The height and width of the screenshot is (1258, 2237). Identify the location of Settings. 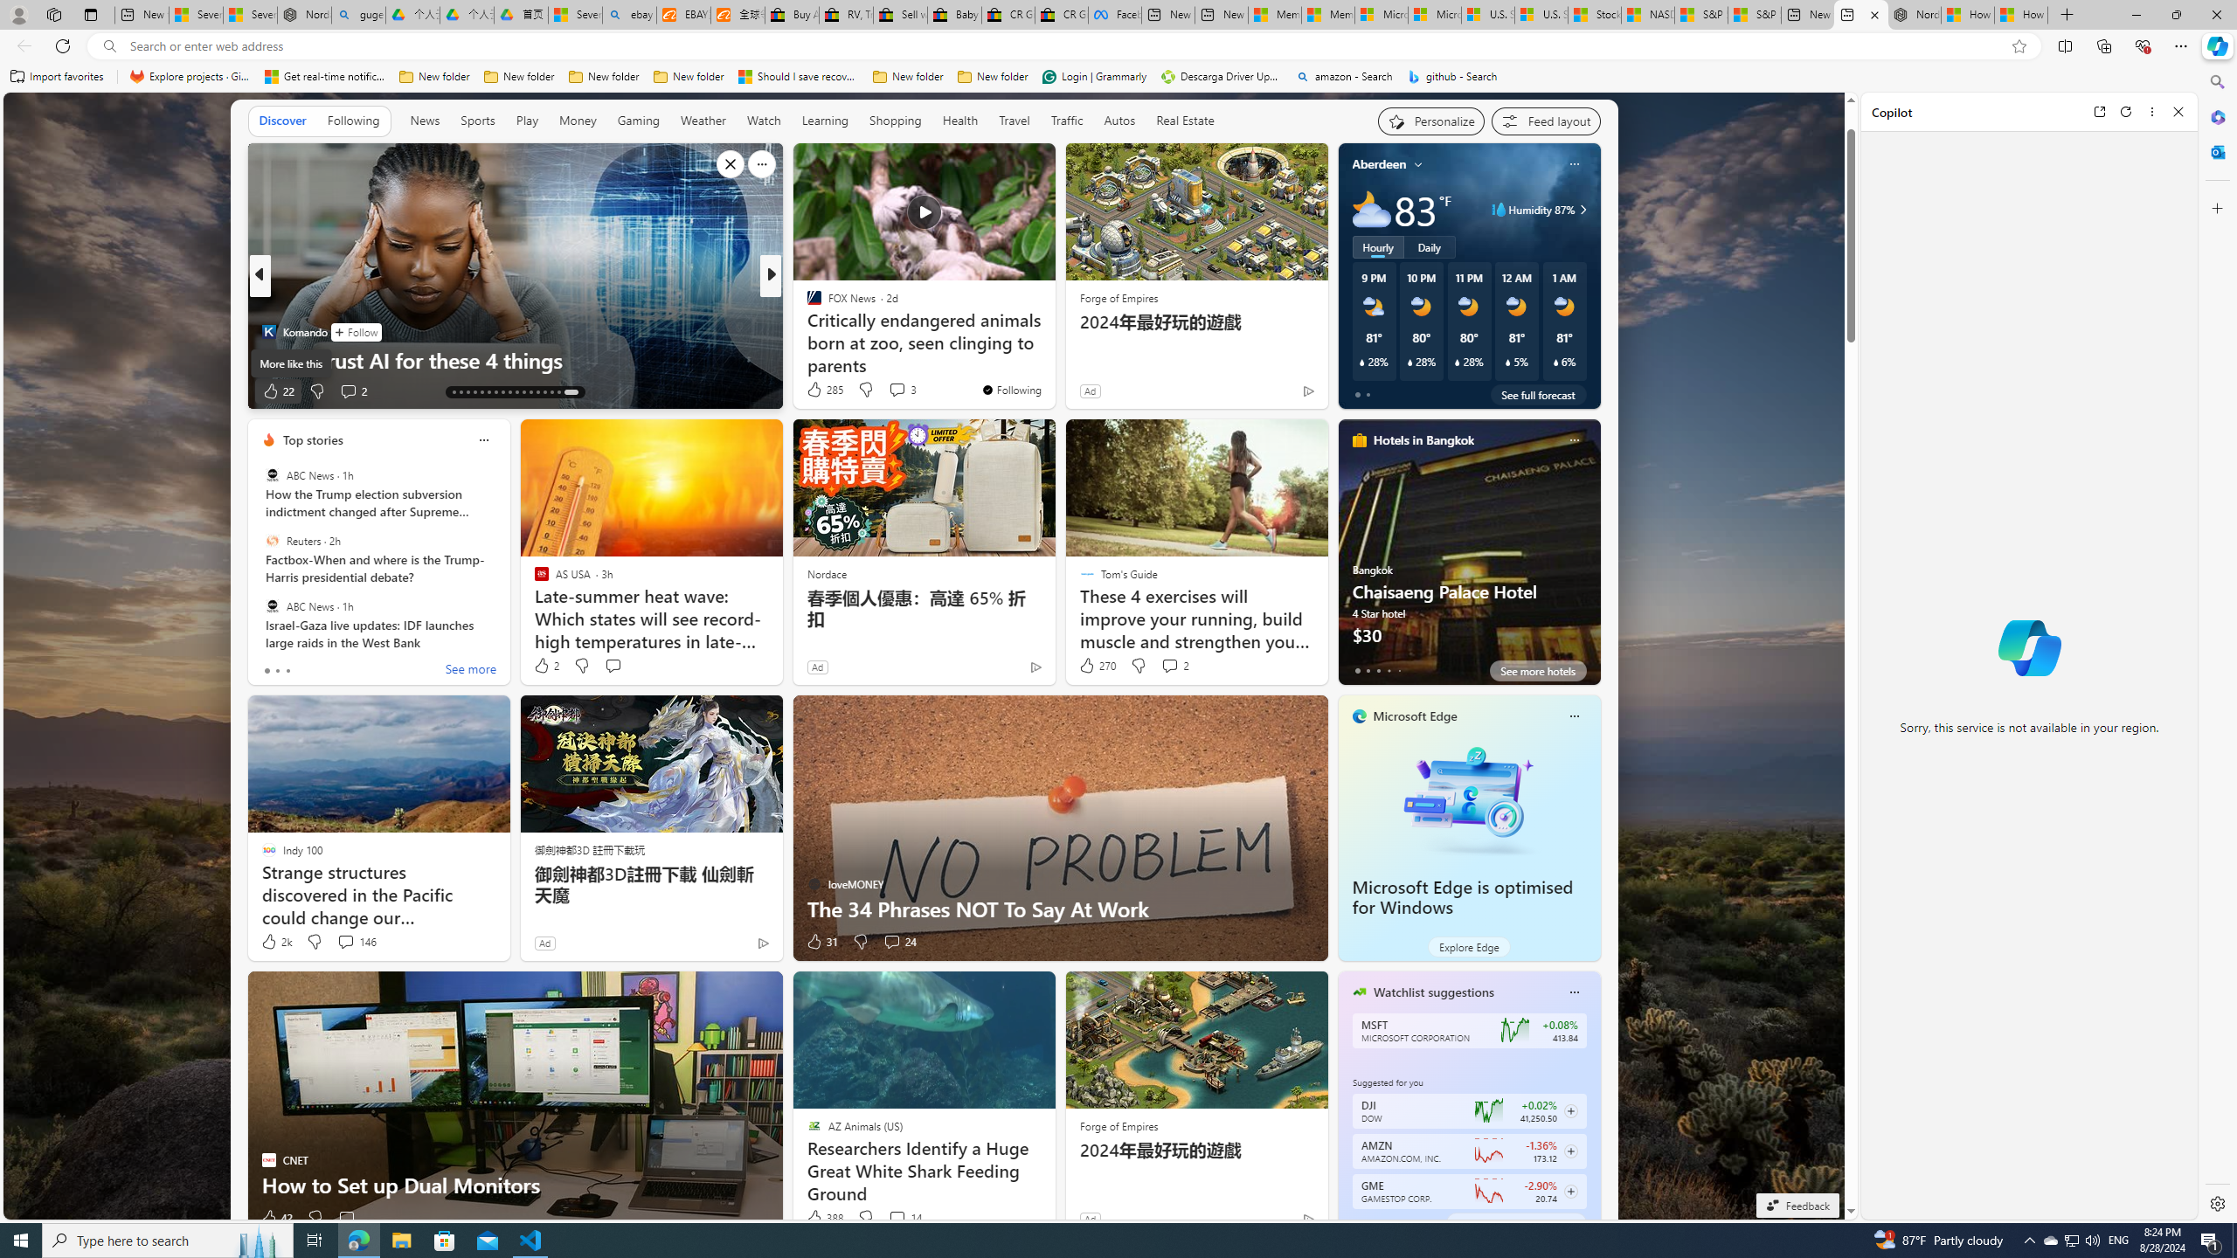
(2216, 1203).